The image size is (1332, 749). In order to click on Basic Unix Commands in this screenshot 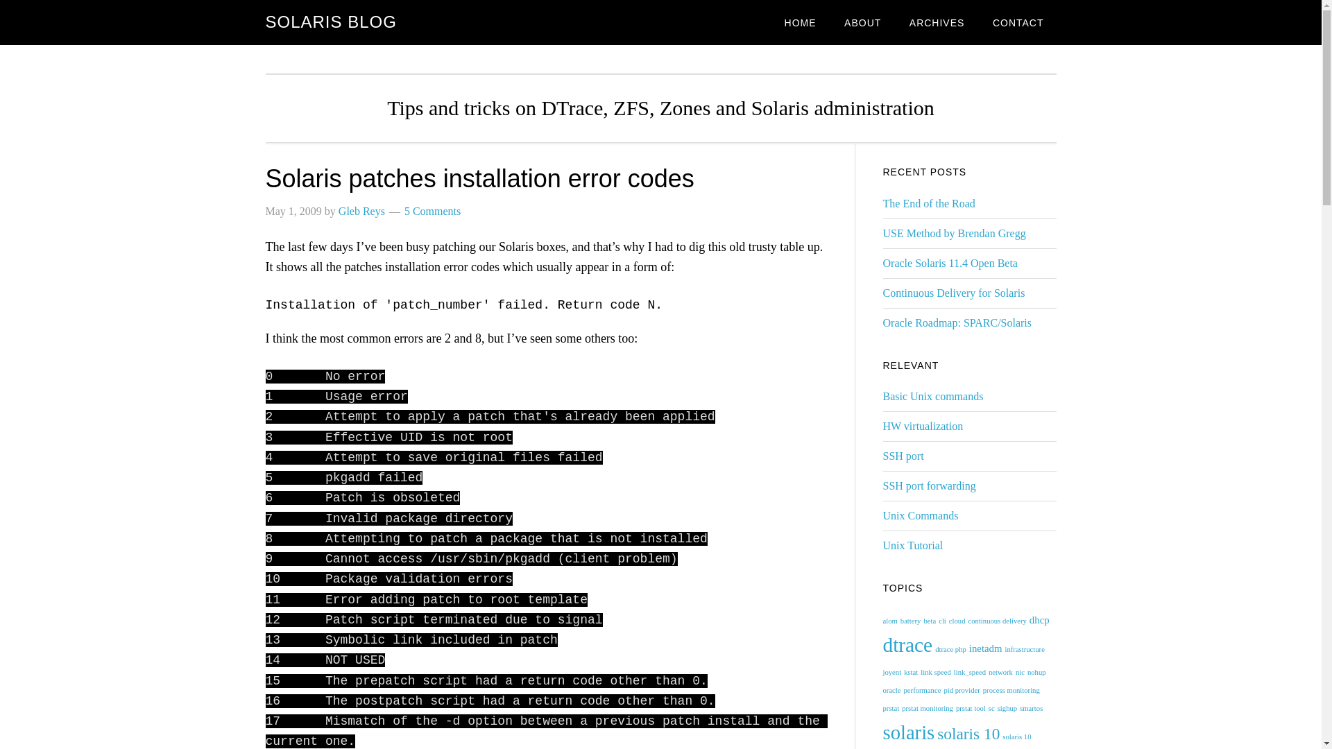, I will do `click(932, 395)`.